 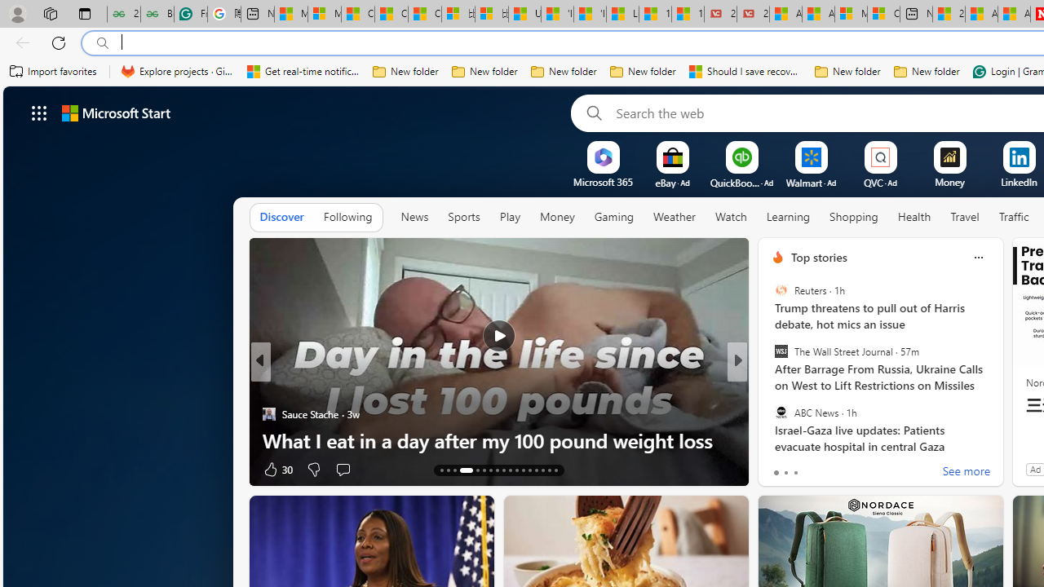 I want to click on LinkedIn, so click(x=1020, y=182).